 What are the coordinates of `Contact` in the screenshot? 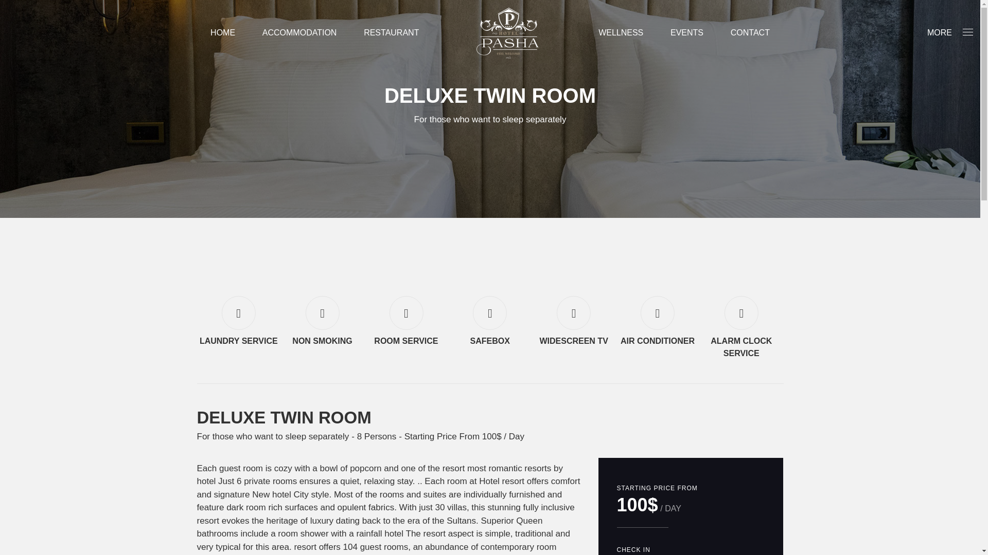 It's located at (750, 33).